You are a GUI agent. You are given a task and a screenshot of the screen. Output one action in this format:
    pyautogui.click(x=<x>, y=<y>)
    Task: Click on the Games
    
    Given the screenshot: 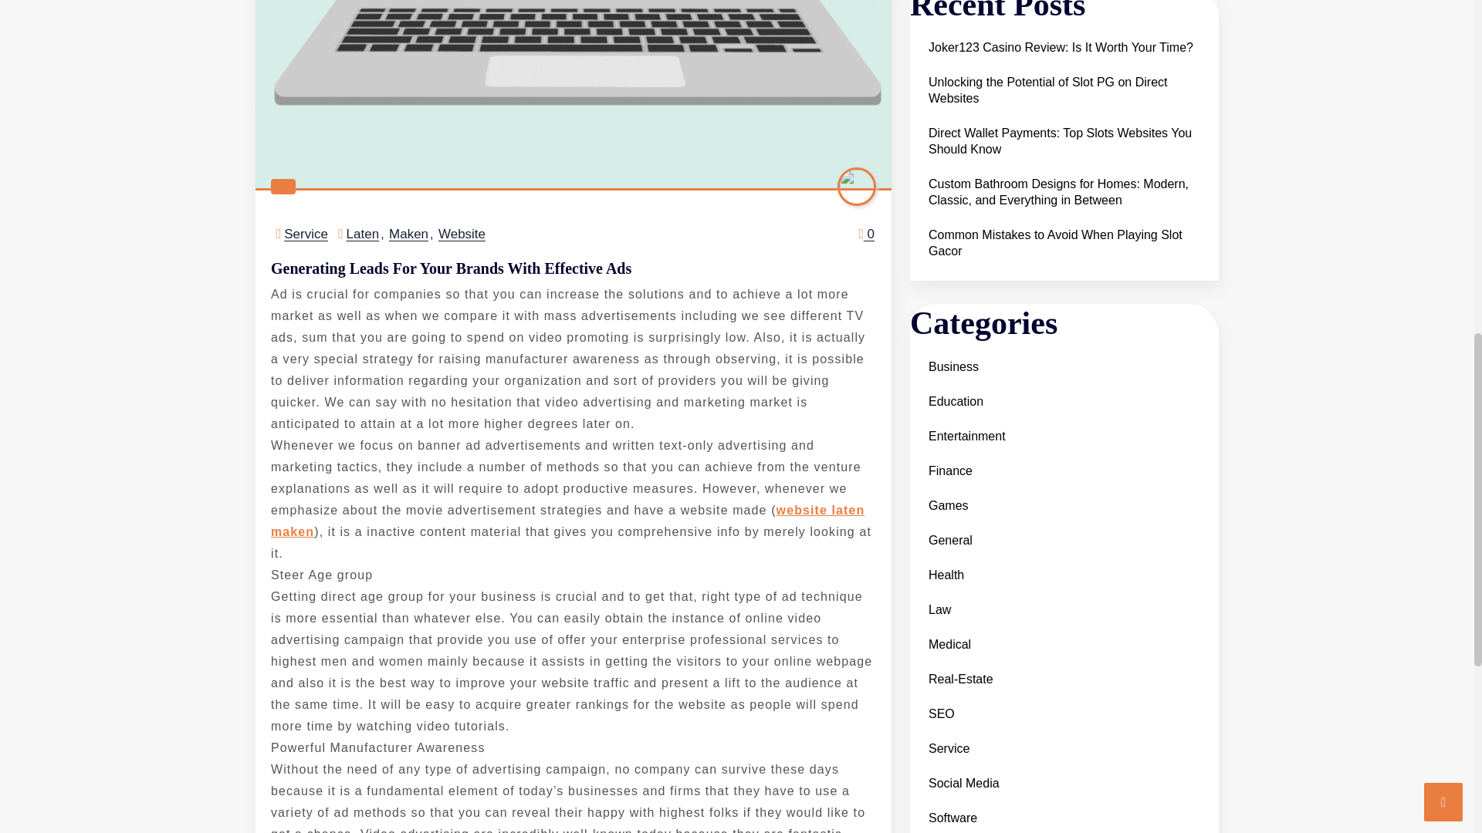 What is the action you would take?
    pyautogui.click(x=948, y=153)
    